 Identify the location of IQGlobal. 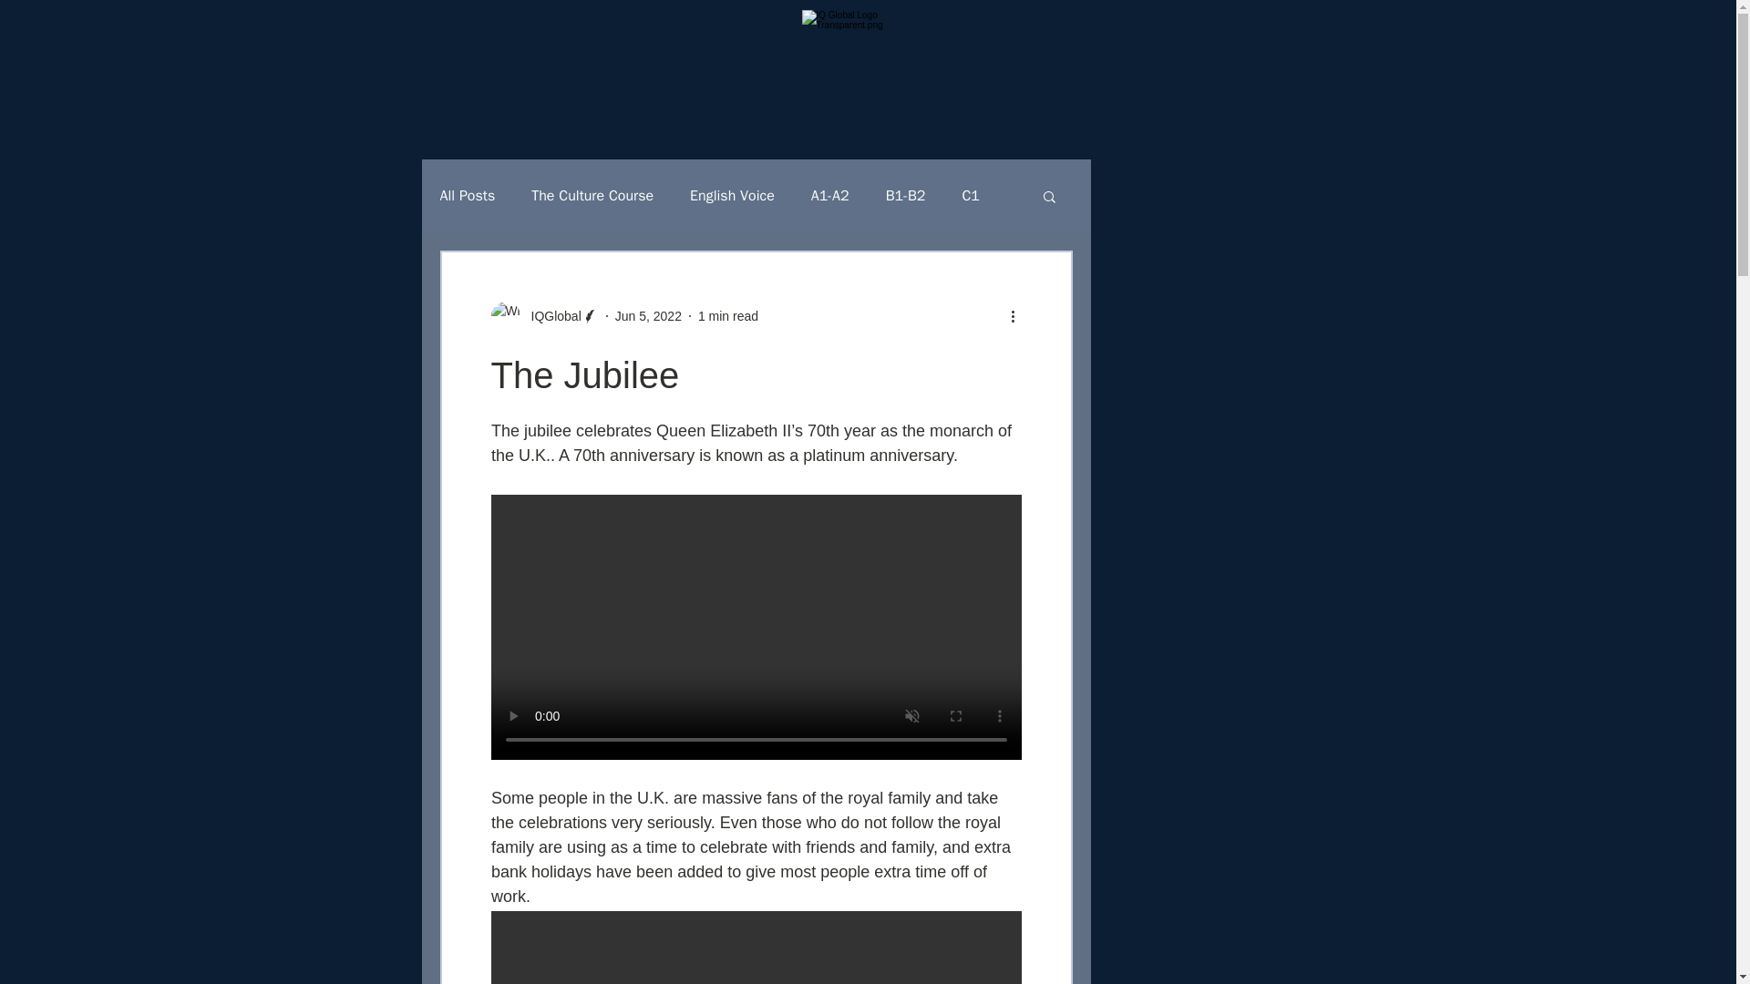
(543, 315).